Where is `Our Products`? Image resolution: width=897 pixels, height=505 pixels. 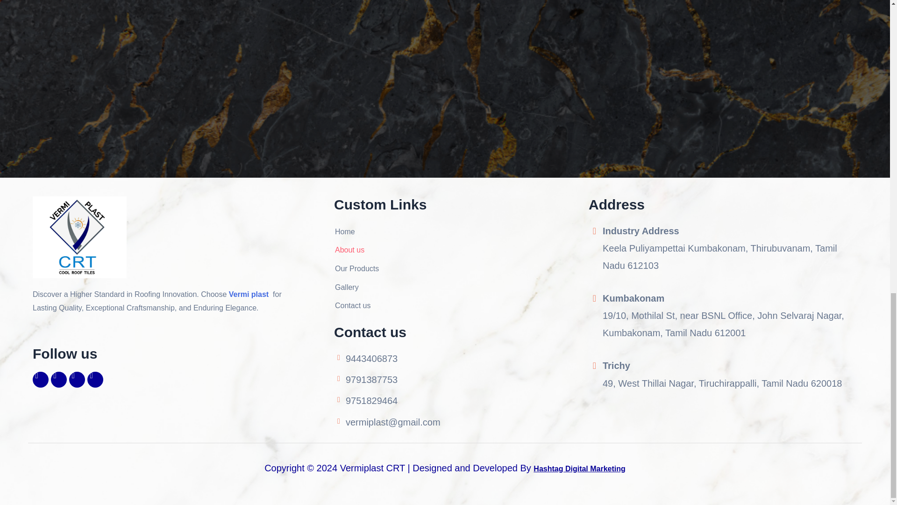
Our Products is located at coordinates (356, 268).